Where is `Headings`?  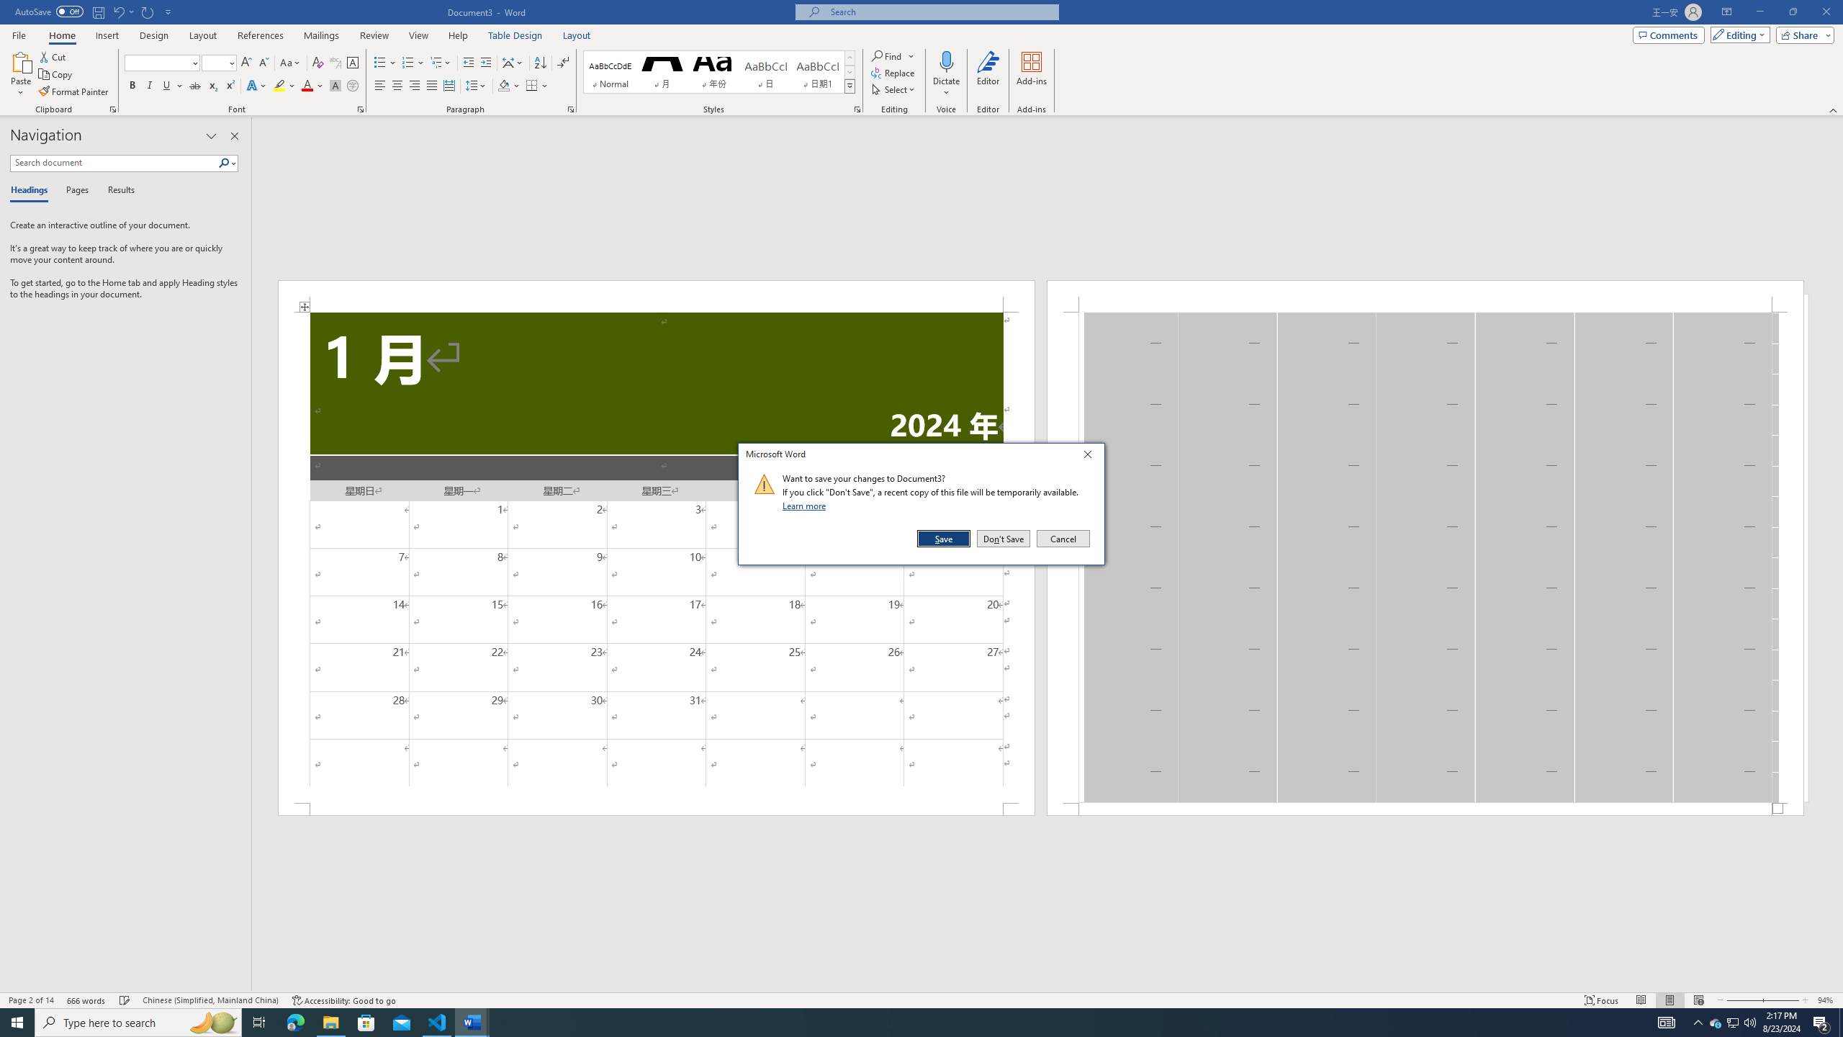 Headings is located at coordinates (32, 191).